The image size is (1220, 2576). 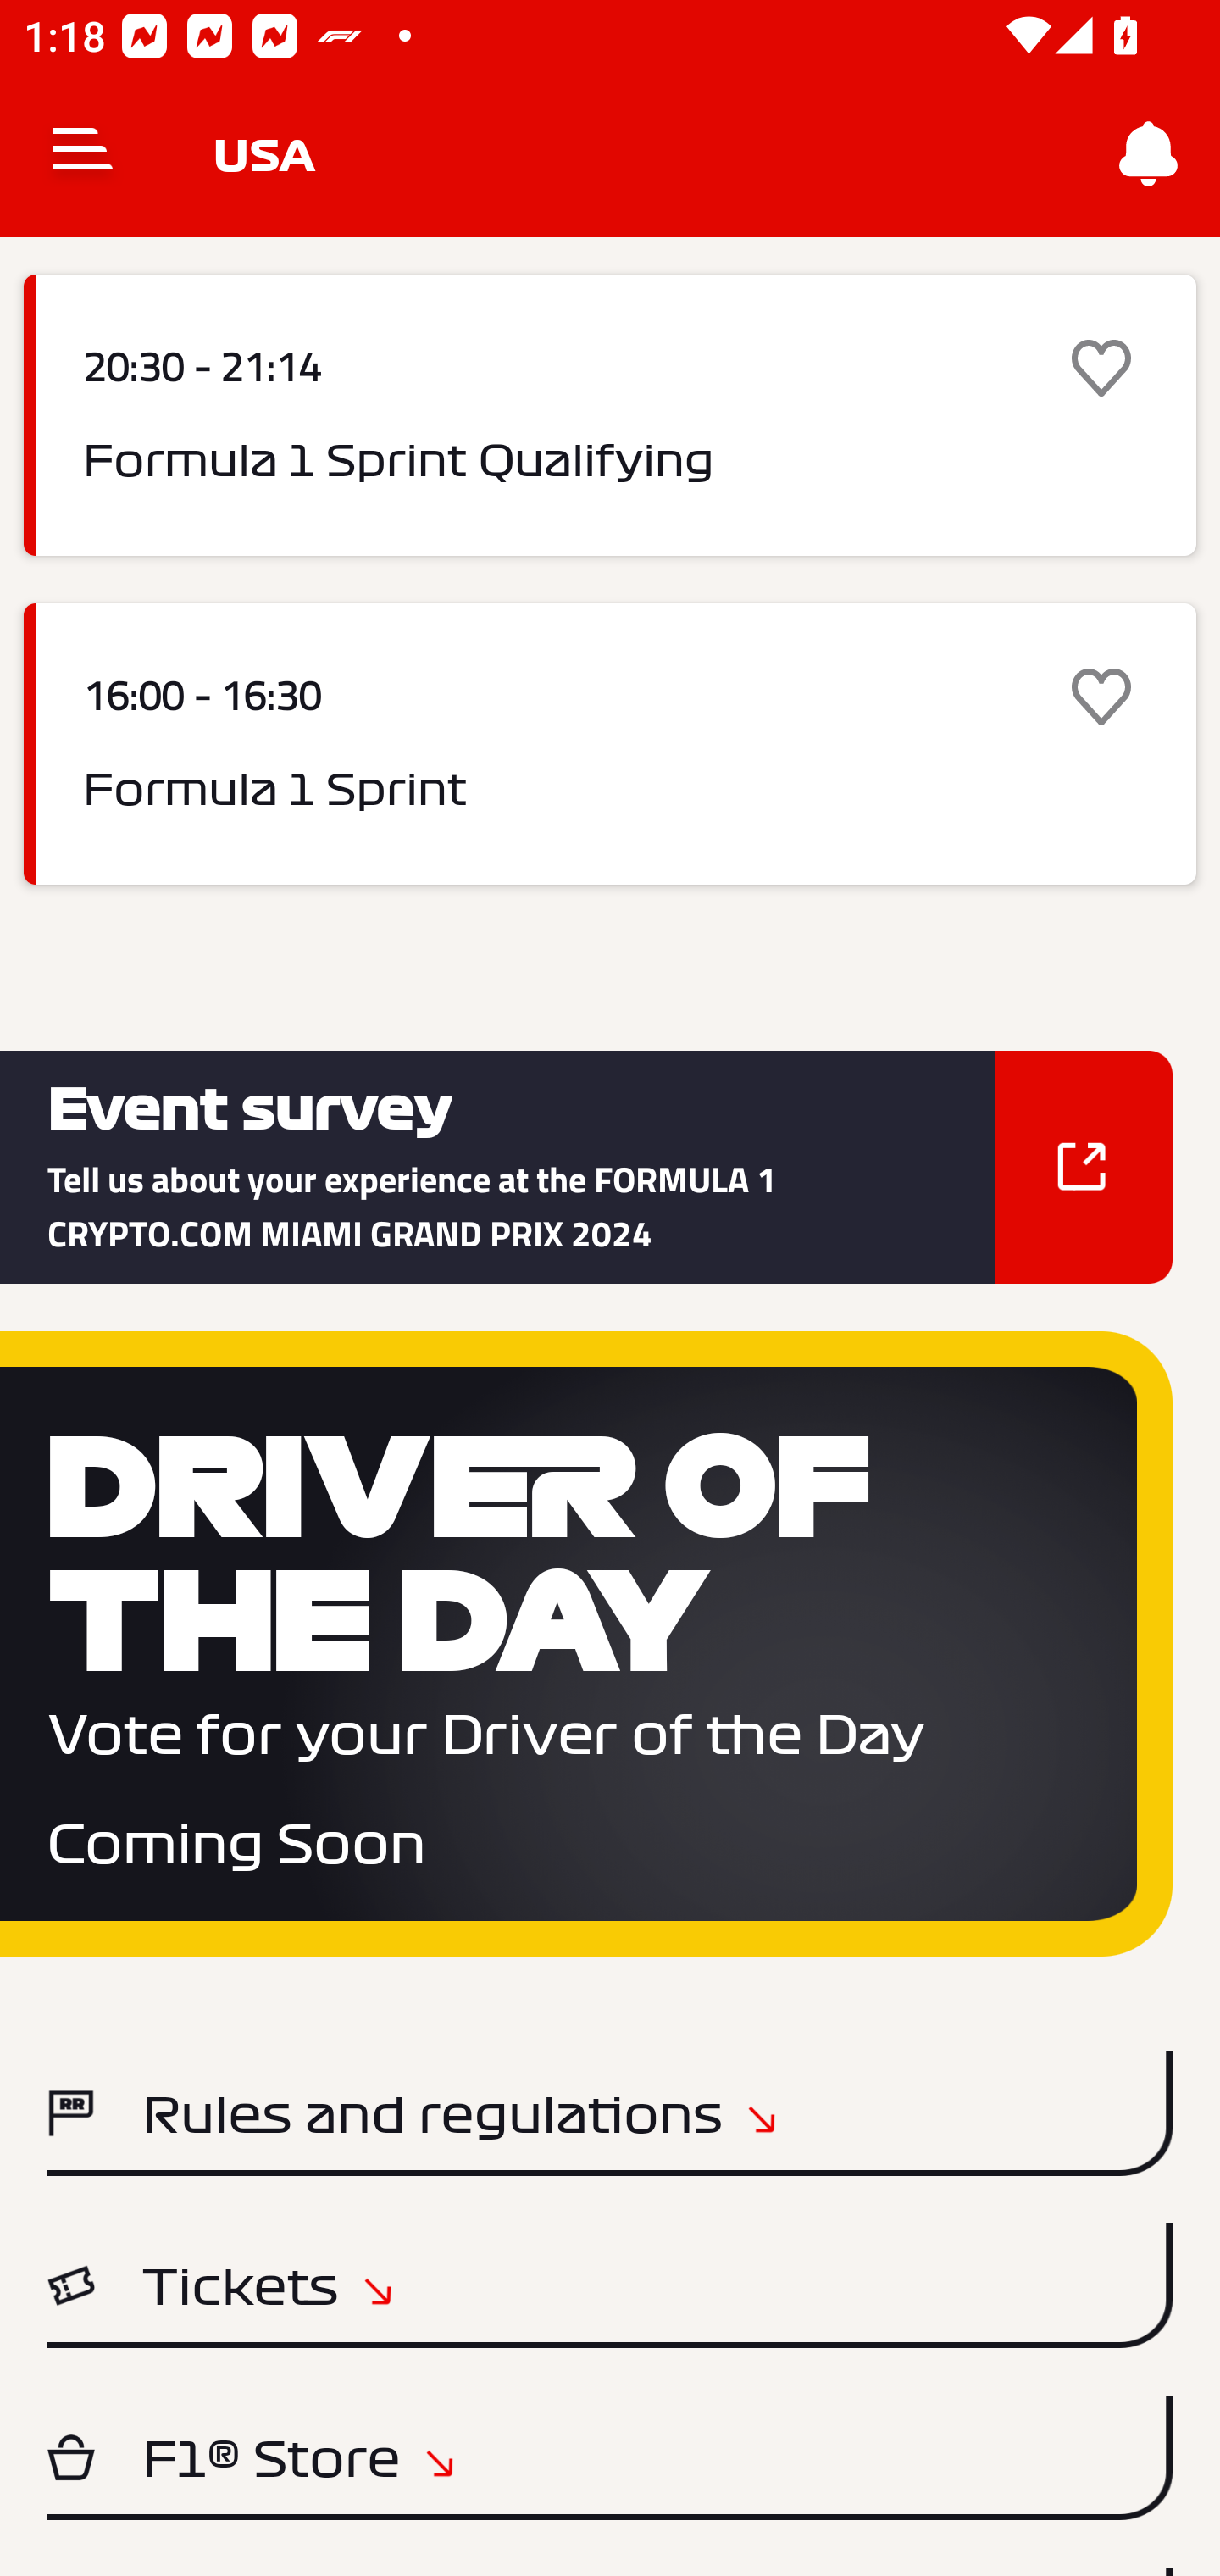 What do you see at coordinates (610, 742) in the screenshot?
I see `16:00 - 16:30 Formula 1 Sprint` at bounding box center [610, 742].